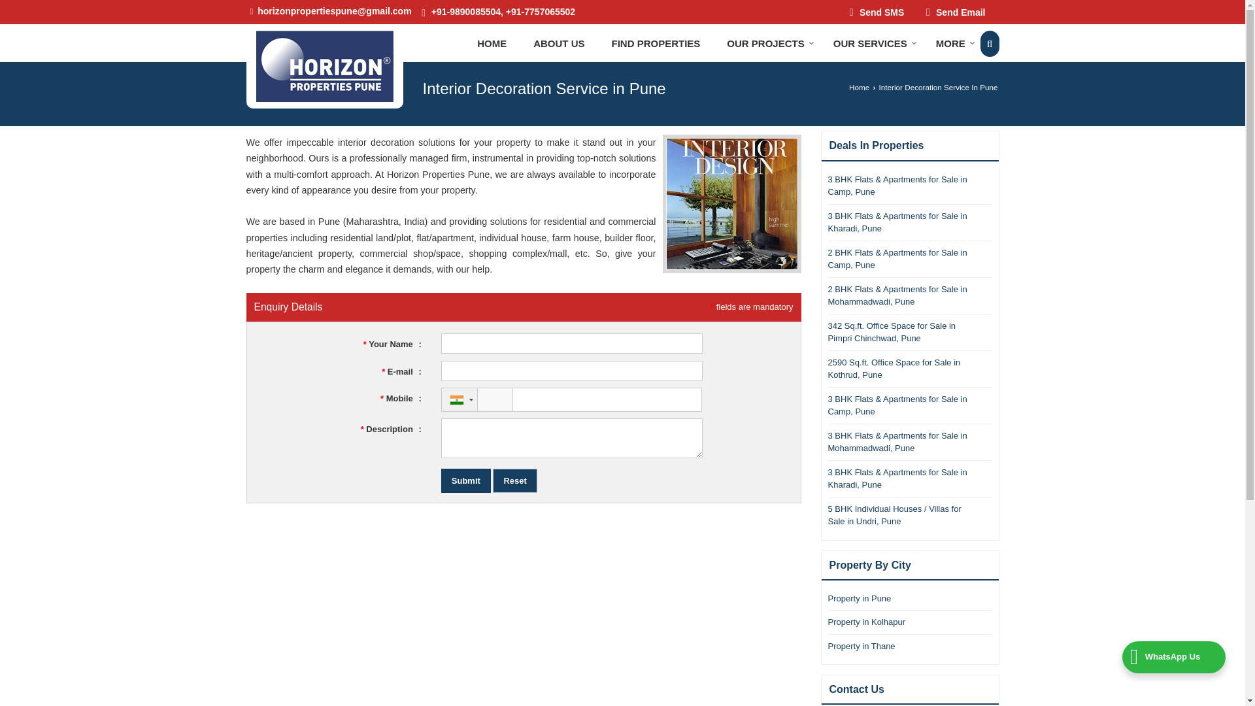  Describe the element at coordinates (956, 12) in the screenshot. I see `Send Email` at that location.